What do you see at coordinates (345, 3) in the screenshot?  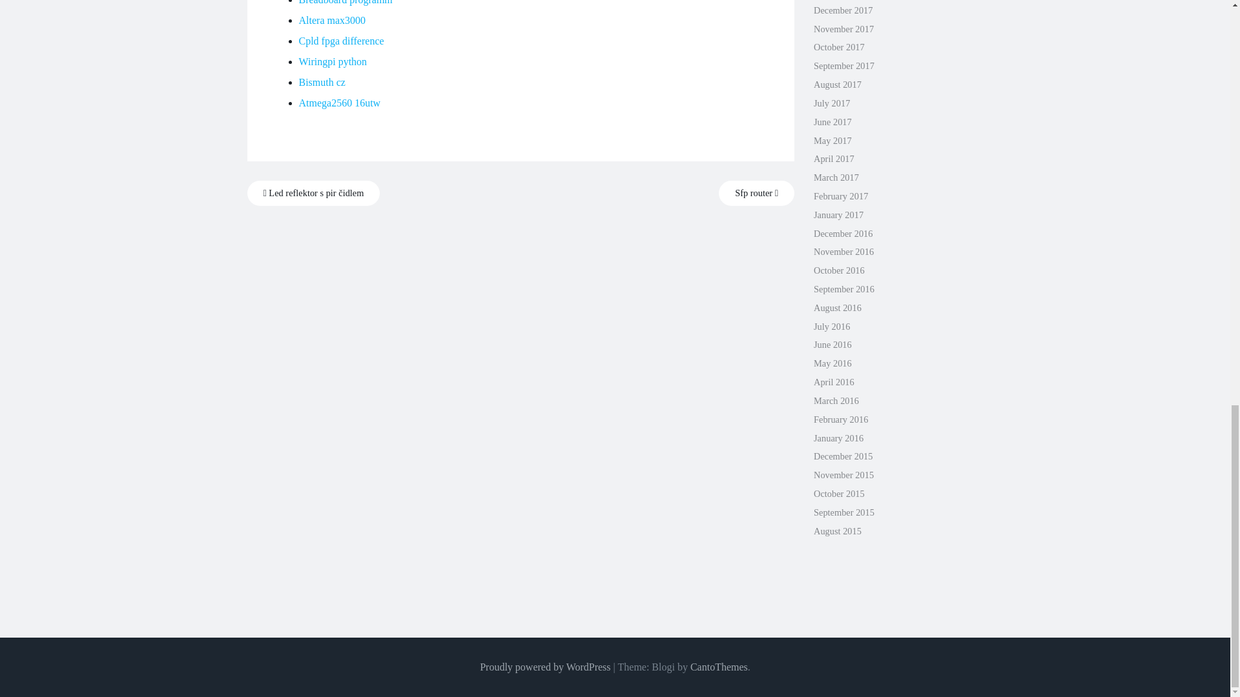 I see `Breadboard programm` at bounding box center [345, 3].